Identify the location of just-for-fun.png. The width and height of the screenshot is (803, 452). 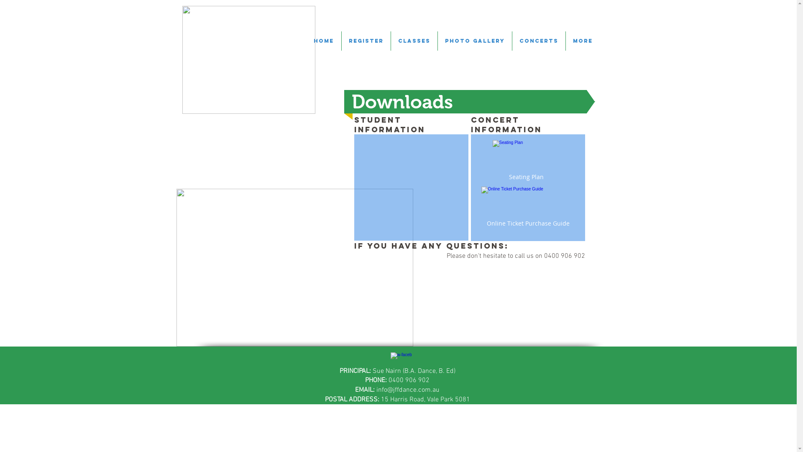
(249, 60).